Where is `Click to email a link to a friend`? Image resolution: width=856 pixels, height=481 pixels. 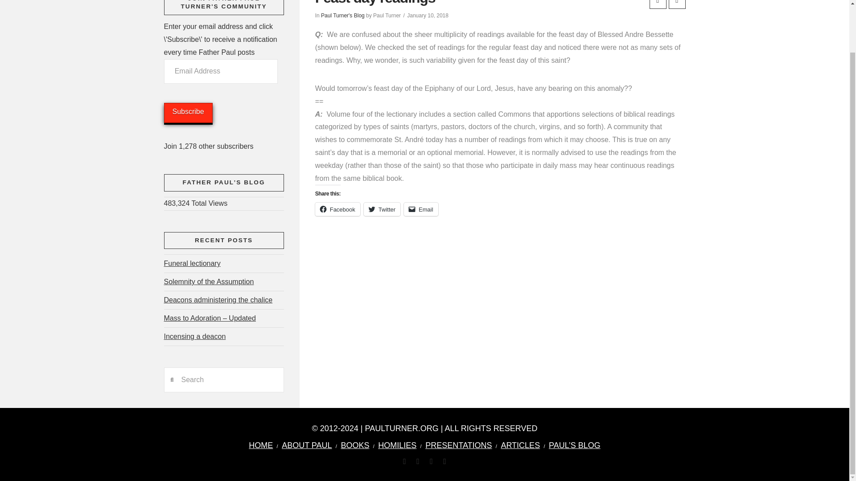
Click to email a link to a friend is located at coordinates (421, 209).